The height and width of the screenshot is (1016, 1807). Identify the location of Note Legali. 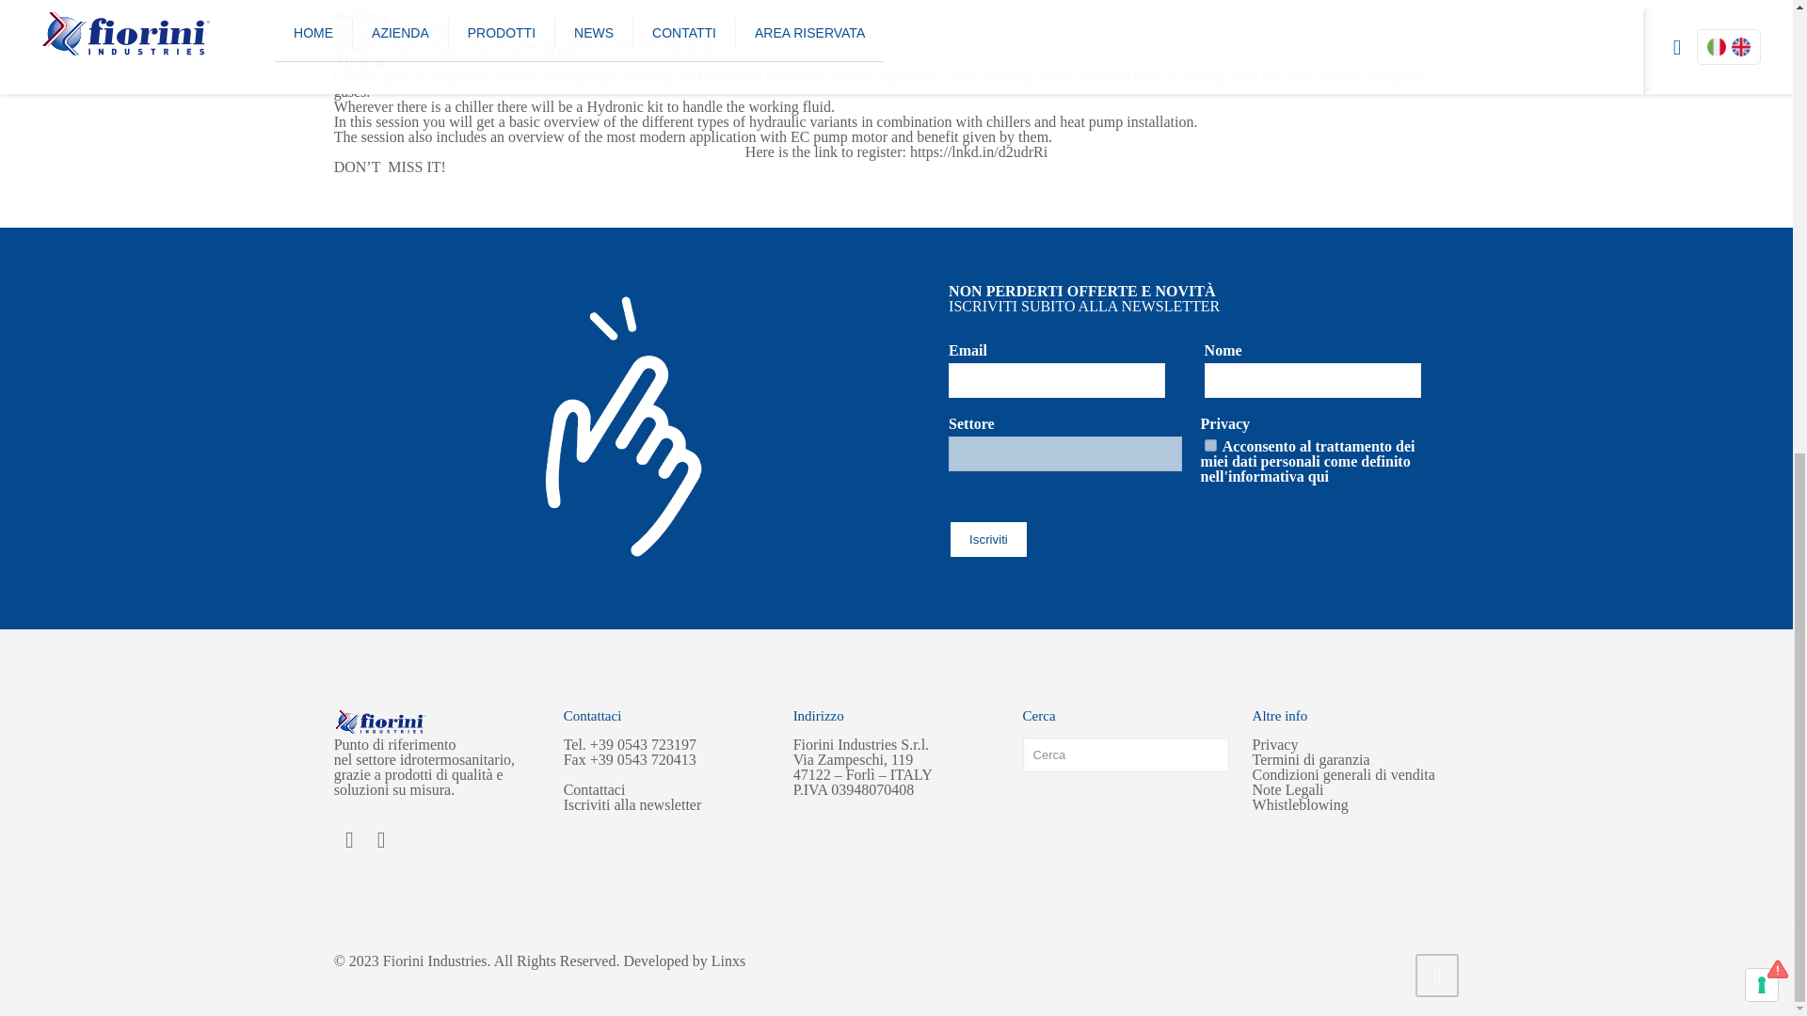
(1287, 788).